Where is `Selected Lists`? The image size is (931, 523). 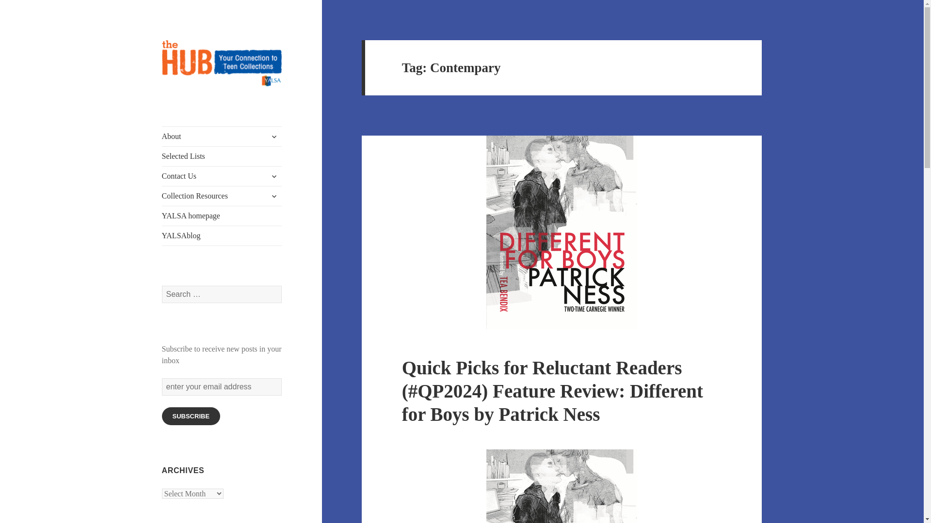 Selected Lists is located at coordinates (222, 156).